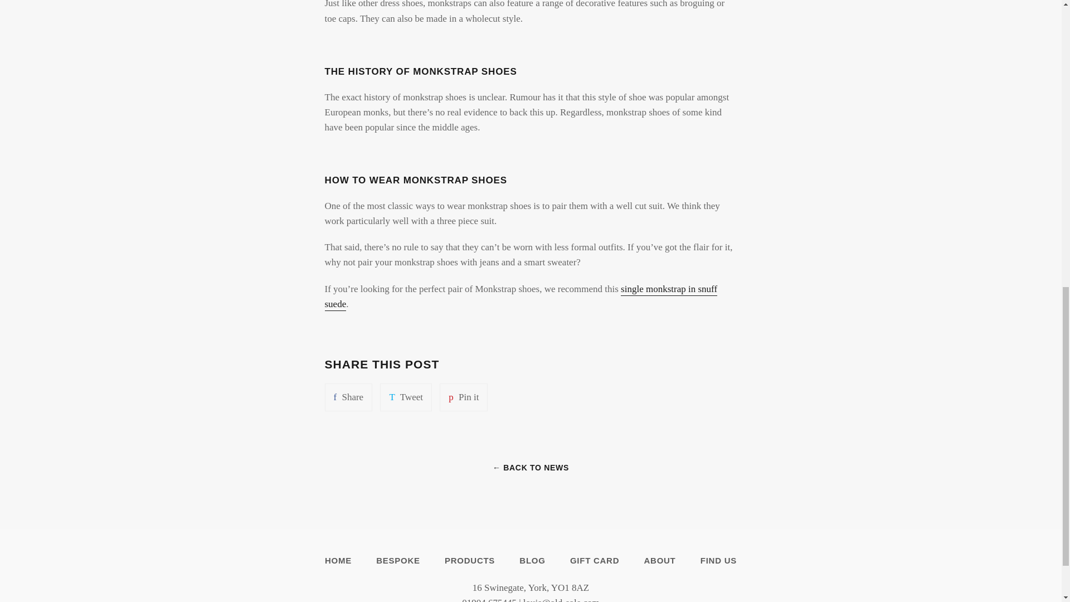 The width and height of the screenshot is (1070, 602). I want to click on ABOUT, so click(464, 397).